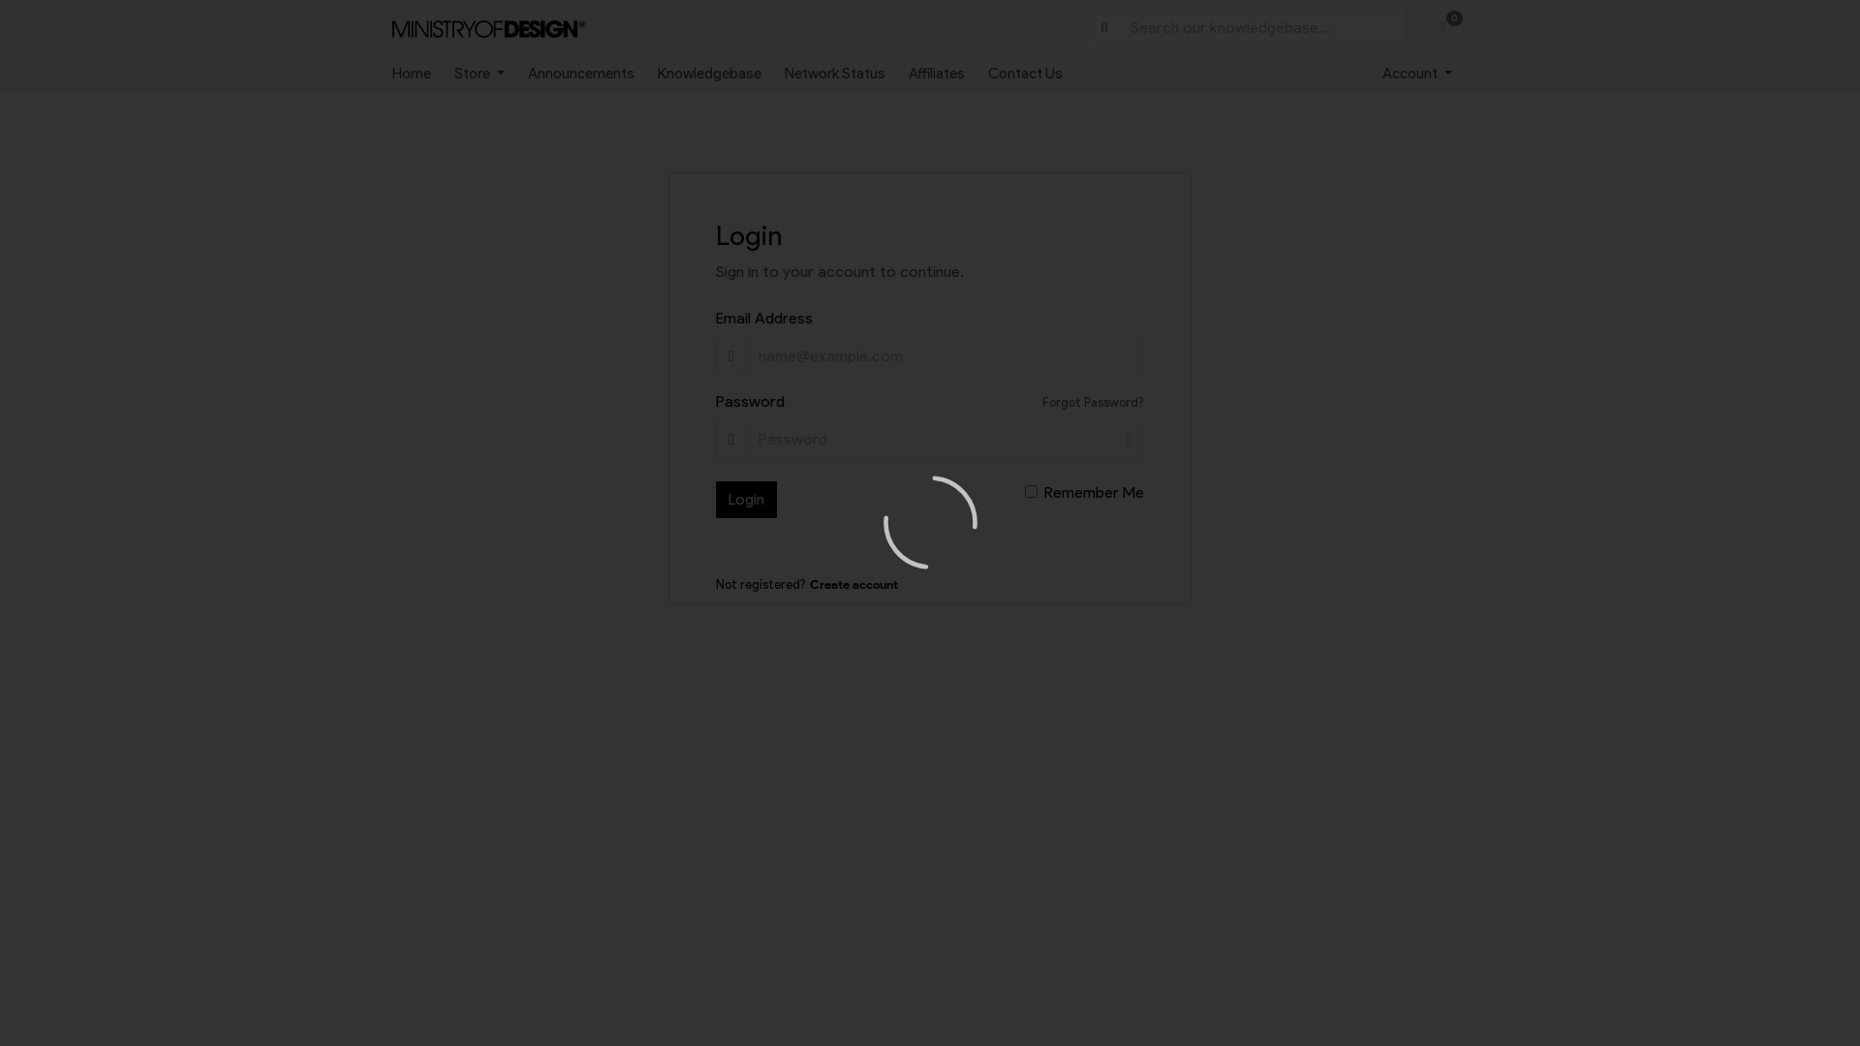 The image size is (1860, 1046). What do you see at coordinates (746, 500) in the screenshot?
I see `Login` at bounding box center [746, 500].